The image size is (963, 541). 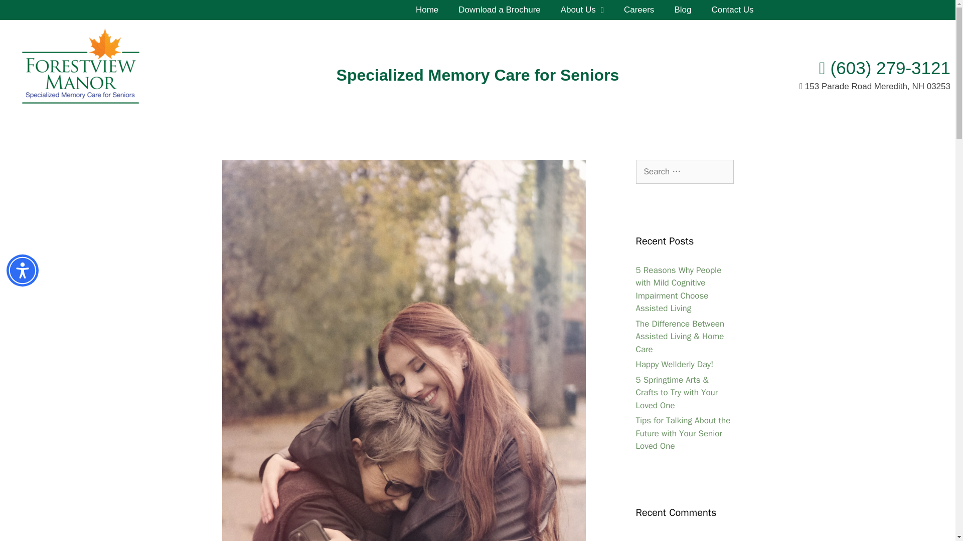 What do you see at coordinates (582, 10) in the screenshot?
I see `About Us` at bounding box center [582, 10].